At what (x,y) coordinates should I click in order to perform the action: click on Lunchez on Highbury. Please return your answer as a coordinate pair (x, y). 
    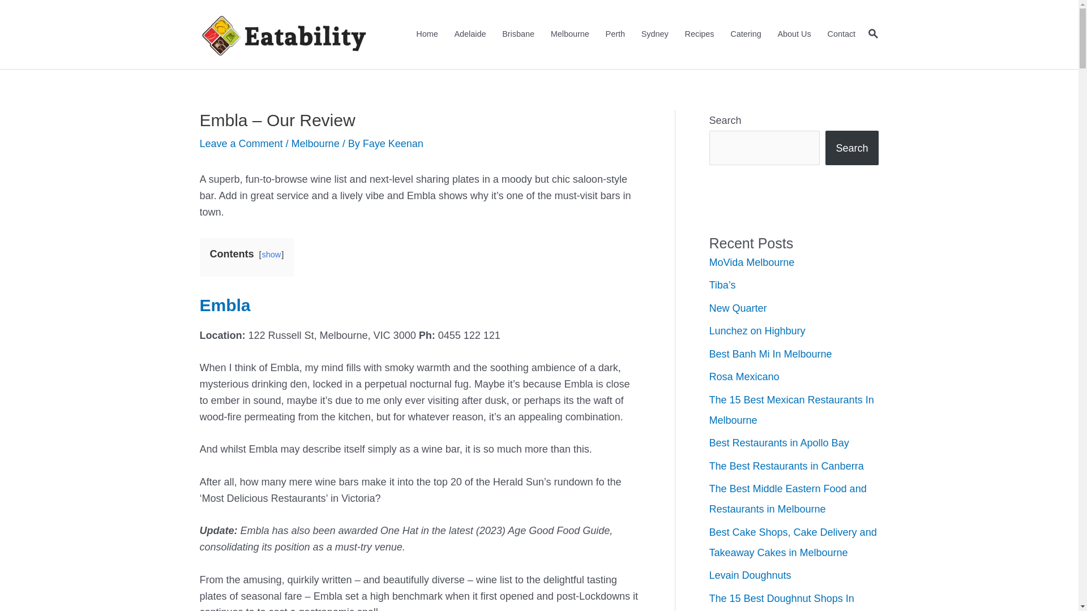
    Looking at the image, I should click on (757, 331).